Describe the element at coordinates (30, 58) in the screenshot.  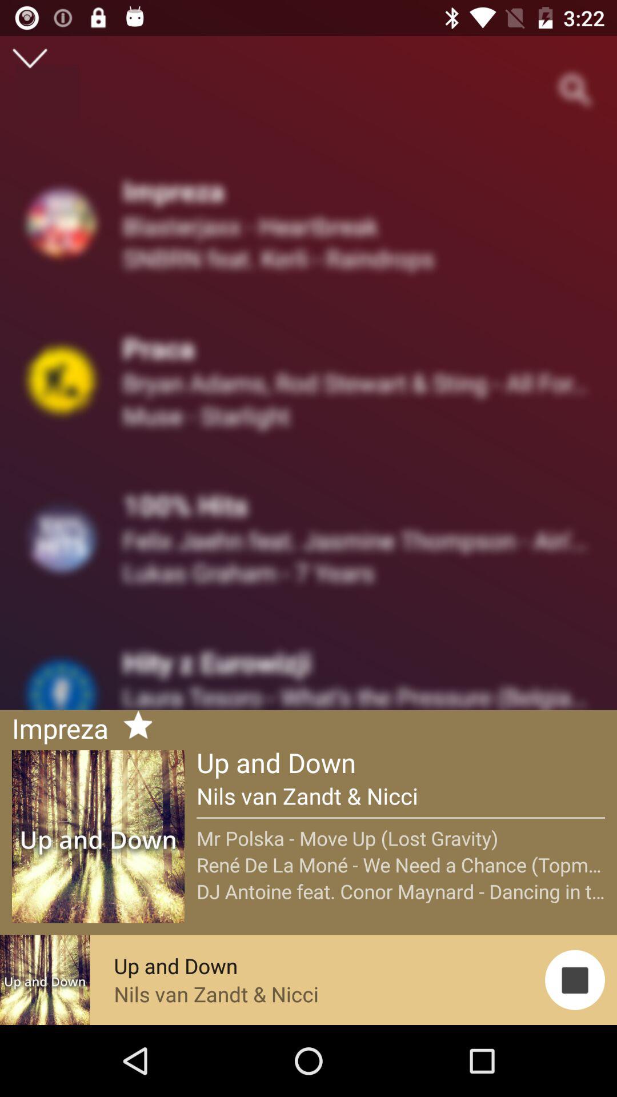
I see `press the icon at the top left corner` at that location.